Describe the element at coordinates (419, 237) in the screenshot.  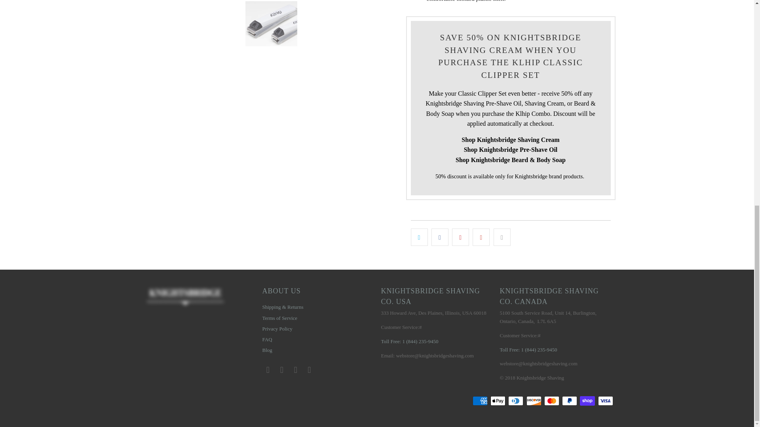
I see `Share this on Twitter` at that location.